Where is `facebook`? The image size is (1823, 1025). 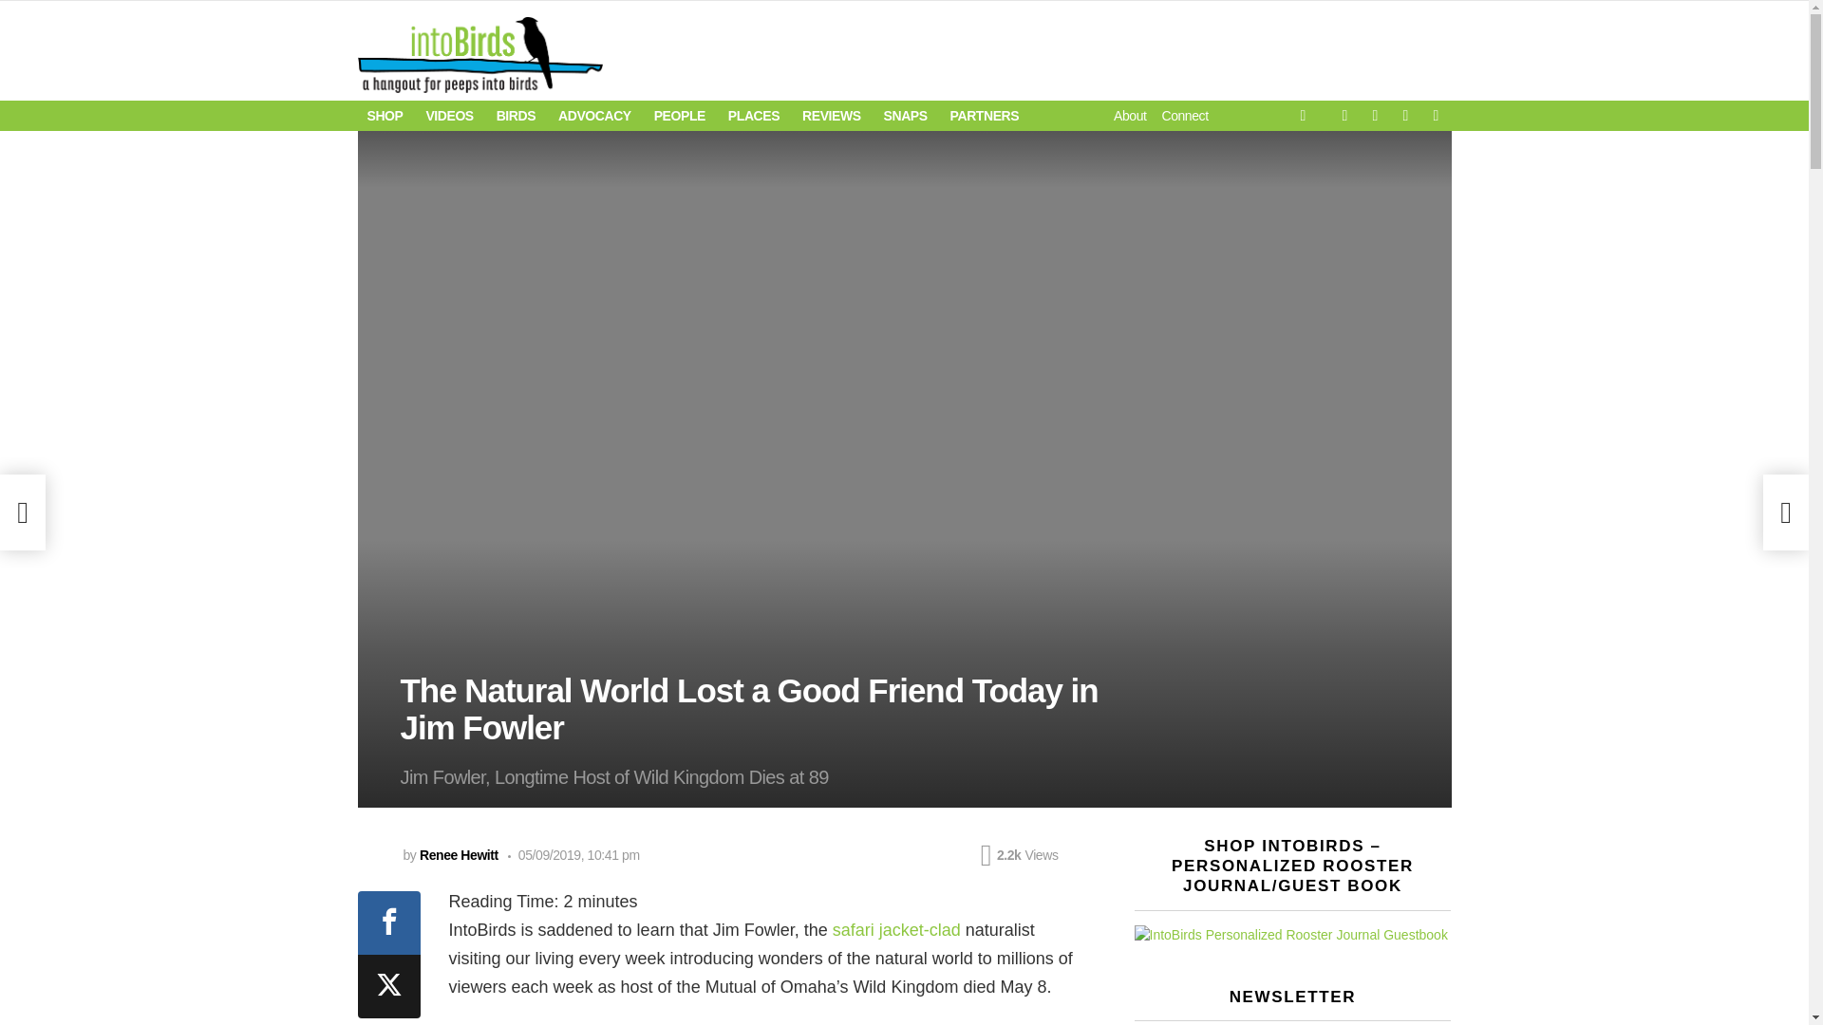 facebook is located at coordinates (1344, 116).